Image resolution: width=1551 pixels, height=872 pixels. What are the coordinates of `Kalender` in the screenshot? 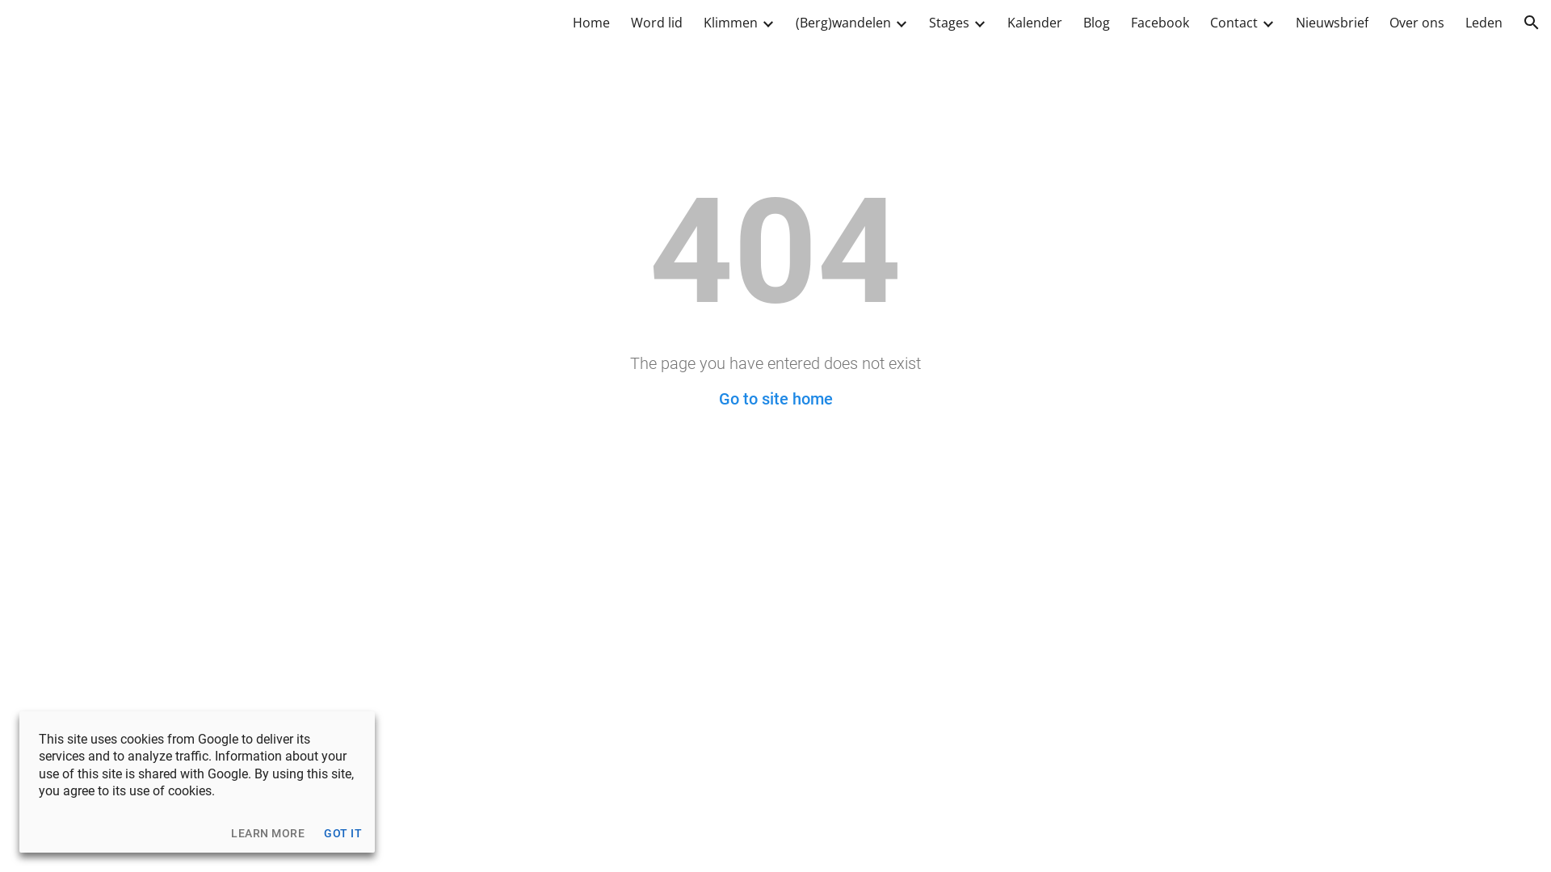 It's located at (1035, 23).